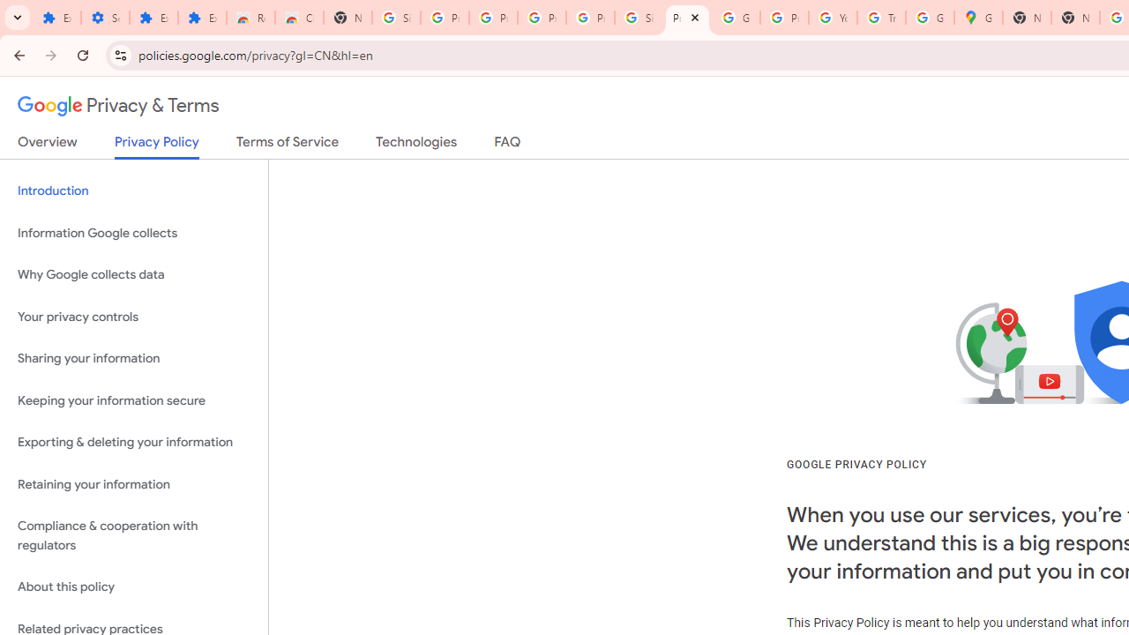  I want to click on Information Google collects, so click(134, 233).